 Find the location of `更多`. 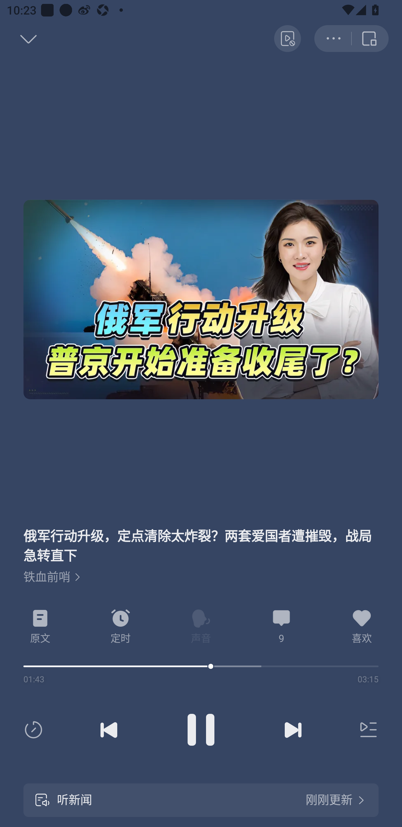

更多 is located at coordinates (333, 38).